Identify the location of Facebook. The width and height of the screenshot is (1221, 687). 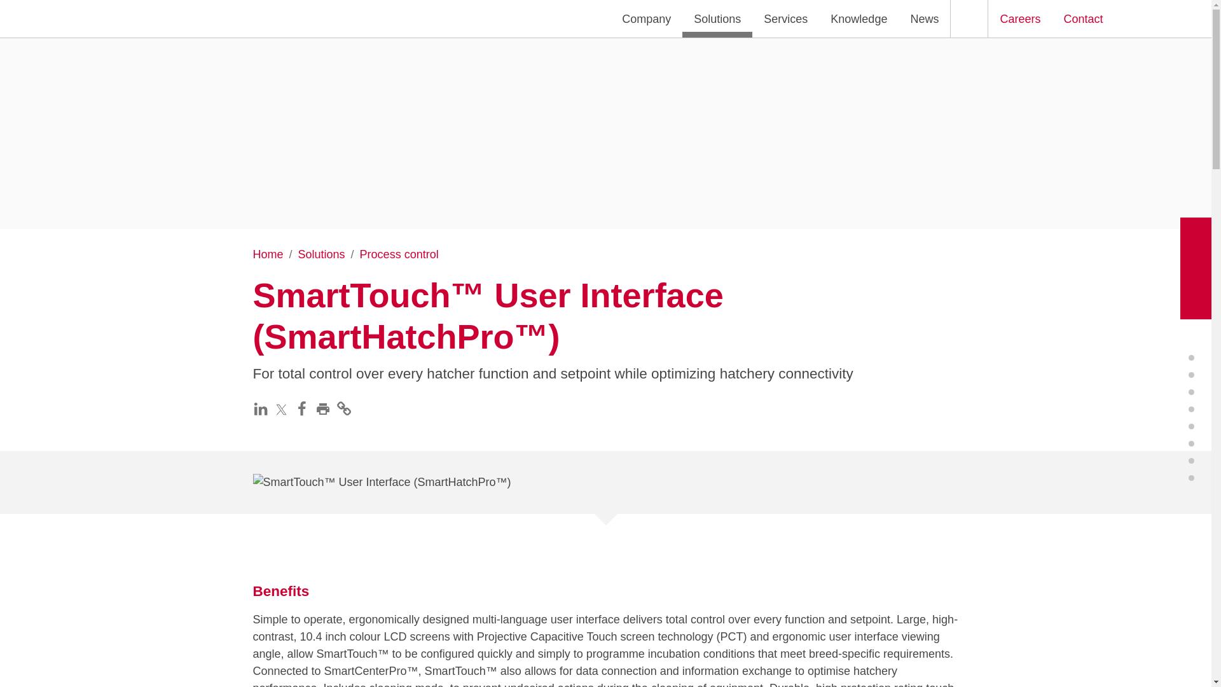
(304, 408).